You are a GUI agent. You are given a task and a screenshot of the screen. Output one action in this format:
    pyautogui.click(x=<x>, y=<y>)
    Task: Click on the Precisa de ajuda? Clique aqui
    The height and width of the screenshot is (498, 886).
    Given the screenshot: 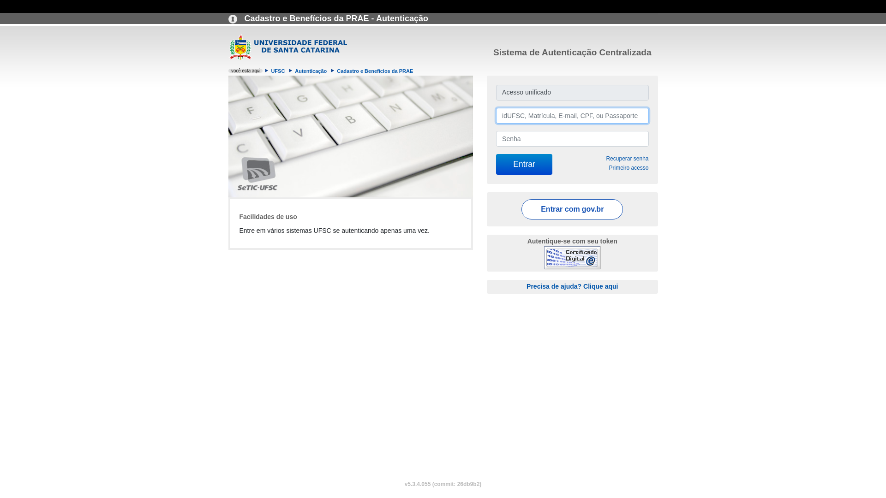 What is the action you would take?
    pyautogui.click(x=572, y=286)
    